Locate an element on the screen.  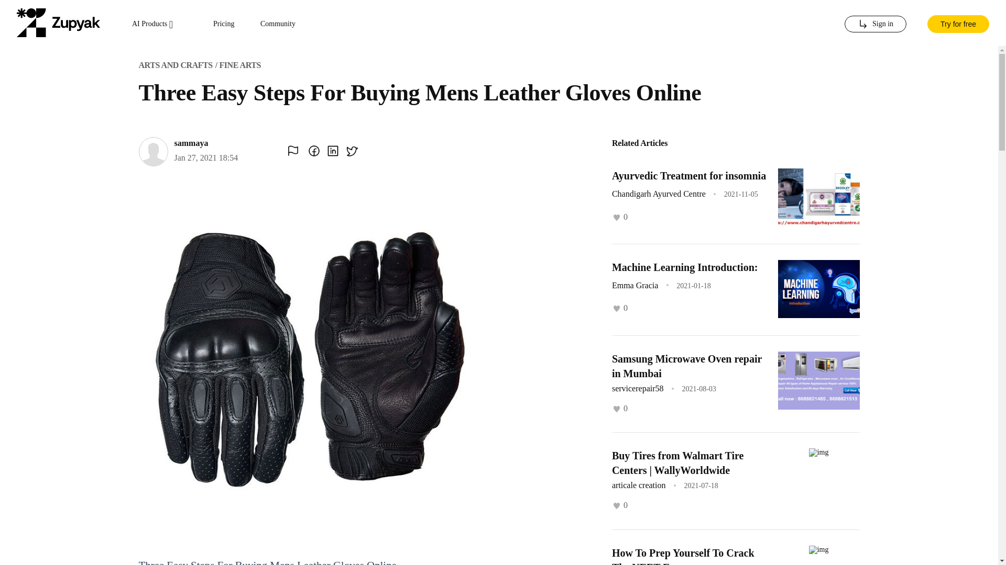
Samsung Microwave Oven repair in Mumbai is located at coordinates (686, 366).